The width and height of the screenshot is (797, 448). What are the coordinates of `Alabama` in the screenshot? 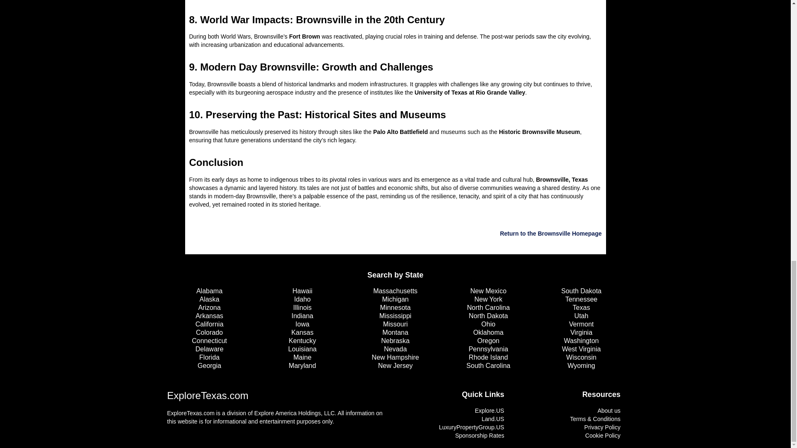 It's located at (209, 291).